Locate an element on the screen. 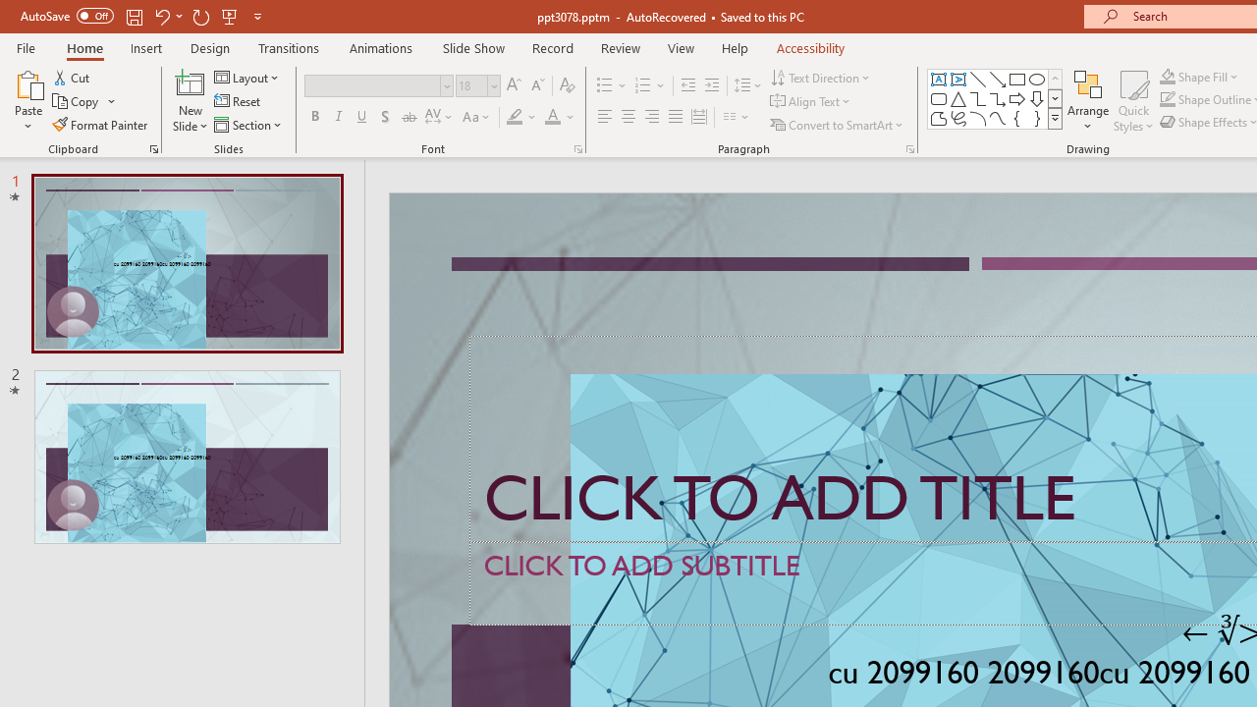 This screenshot has height=707, width=1257. Font Size is located at coordinates (471, 85).